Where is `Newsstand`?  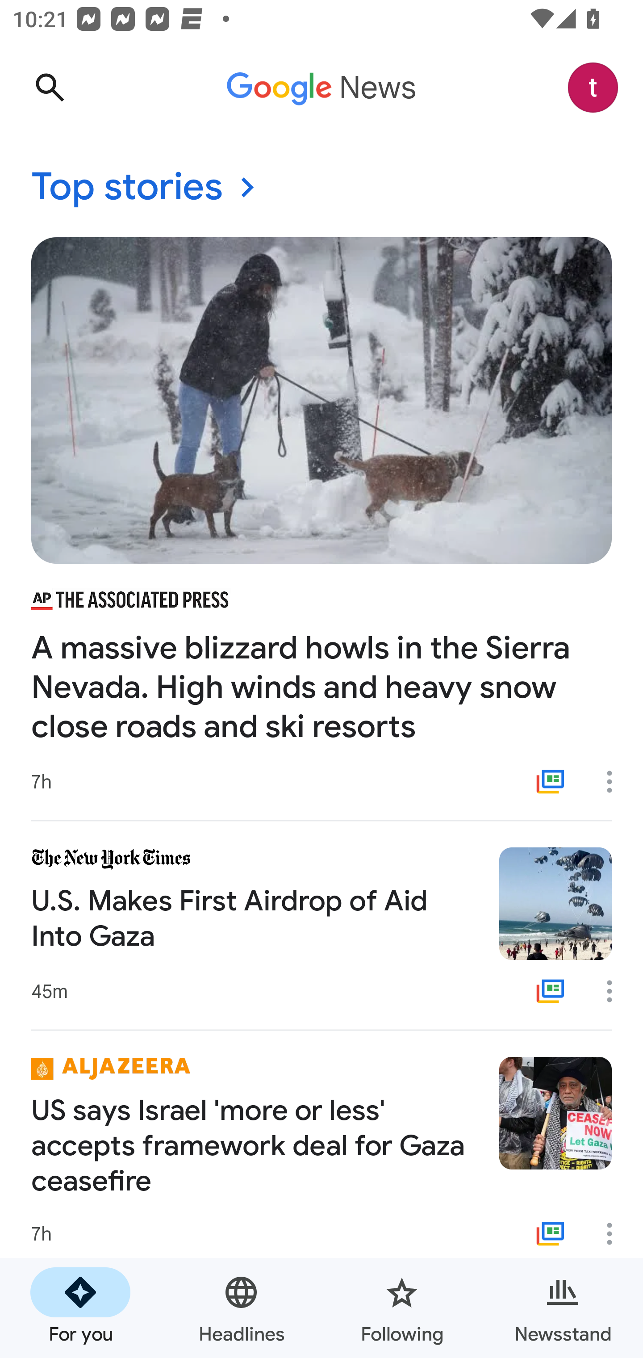 Newsstand is located at coordinates (563, 1308).